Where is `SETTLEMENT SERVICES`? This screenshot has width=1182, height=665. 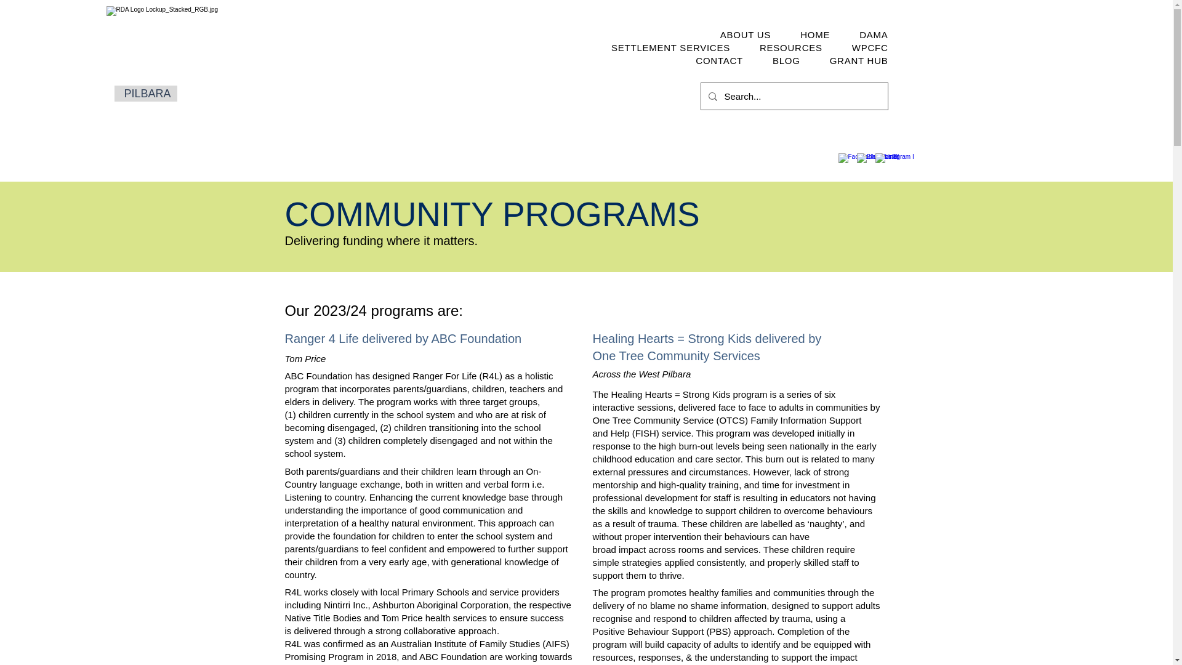
SETTLEMENT SERVICES is located at coordinates (670, 47).